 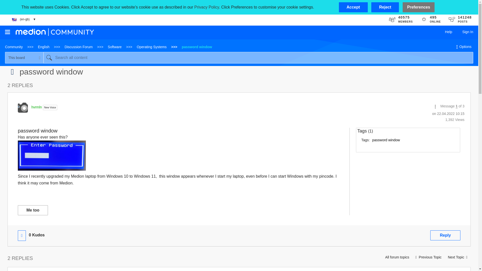 What do you see at coordinates (12, 72) in the screenshot?
I see `Message Board` at bounding box center [12, 72].